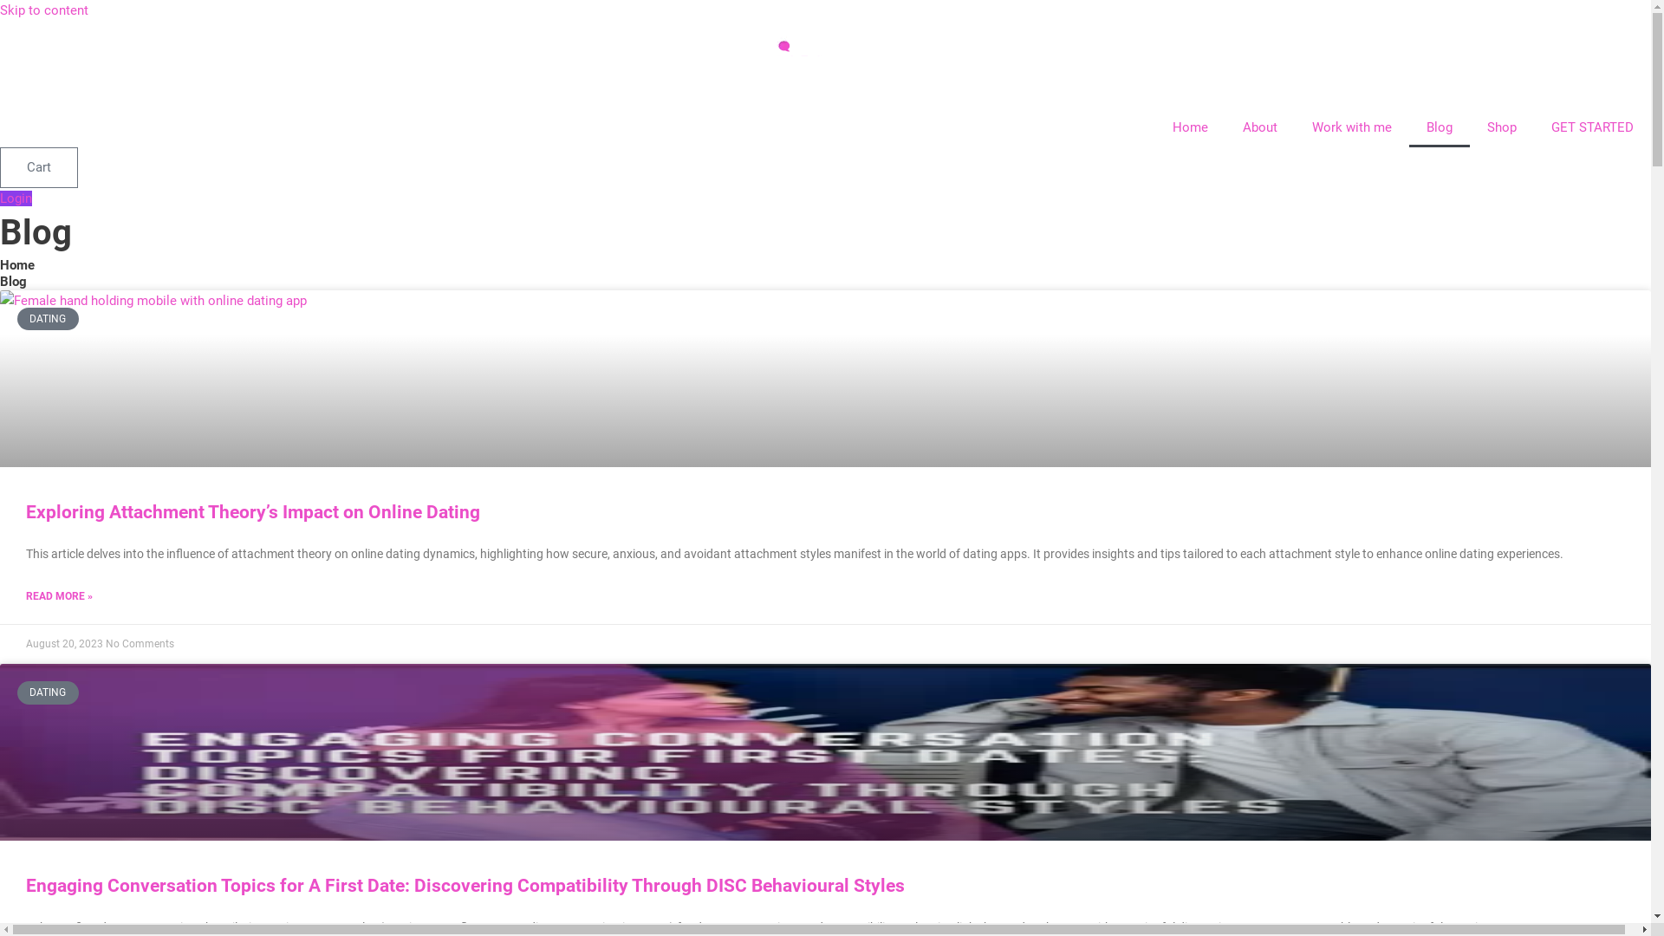 This screenshot has height=936, width=1664. Describe the element at coordinates (1352, 127) in the screenshot. I see `Work with me` at that location.